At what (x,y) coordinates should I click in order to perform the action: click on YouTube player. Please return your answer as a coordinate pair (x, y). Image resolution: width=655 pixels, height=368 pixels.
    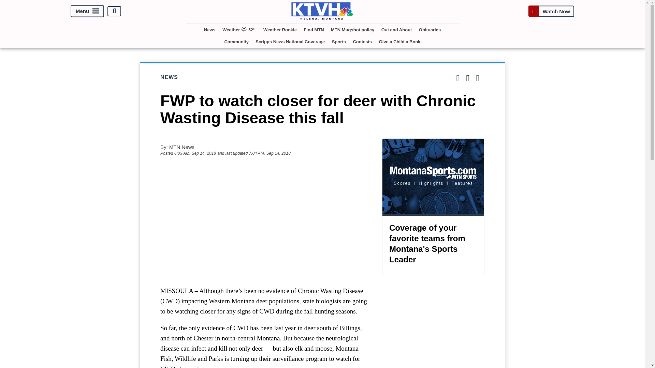
    Looking at the image, I should click on (264, 221).